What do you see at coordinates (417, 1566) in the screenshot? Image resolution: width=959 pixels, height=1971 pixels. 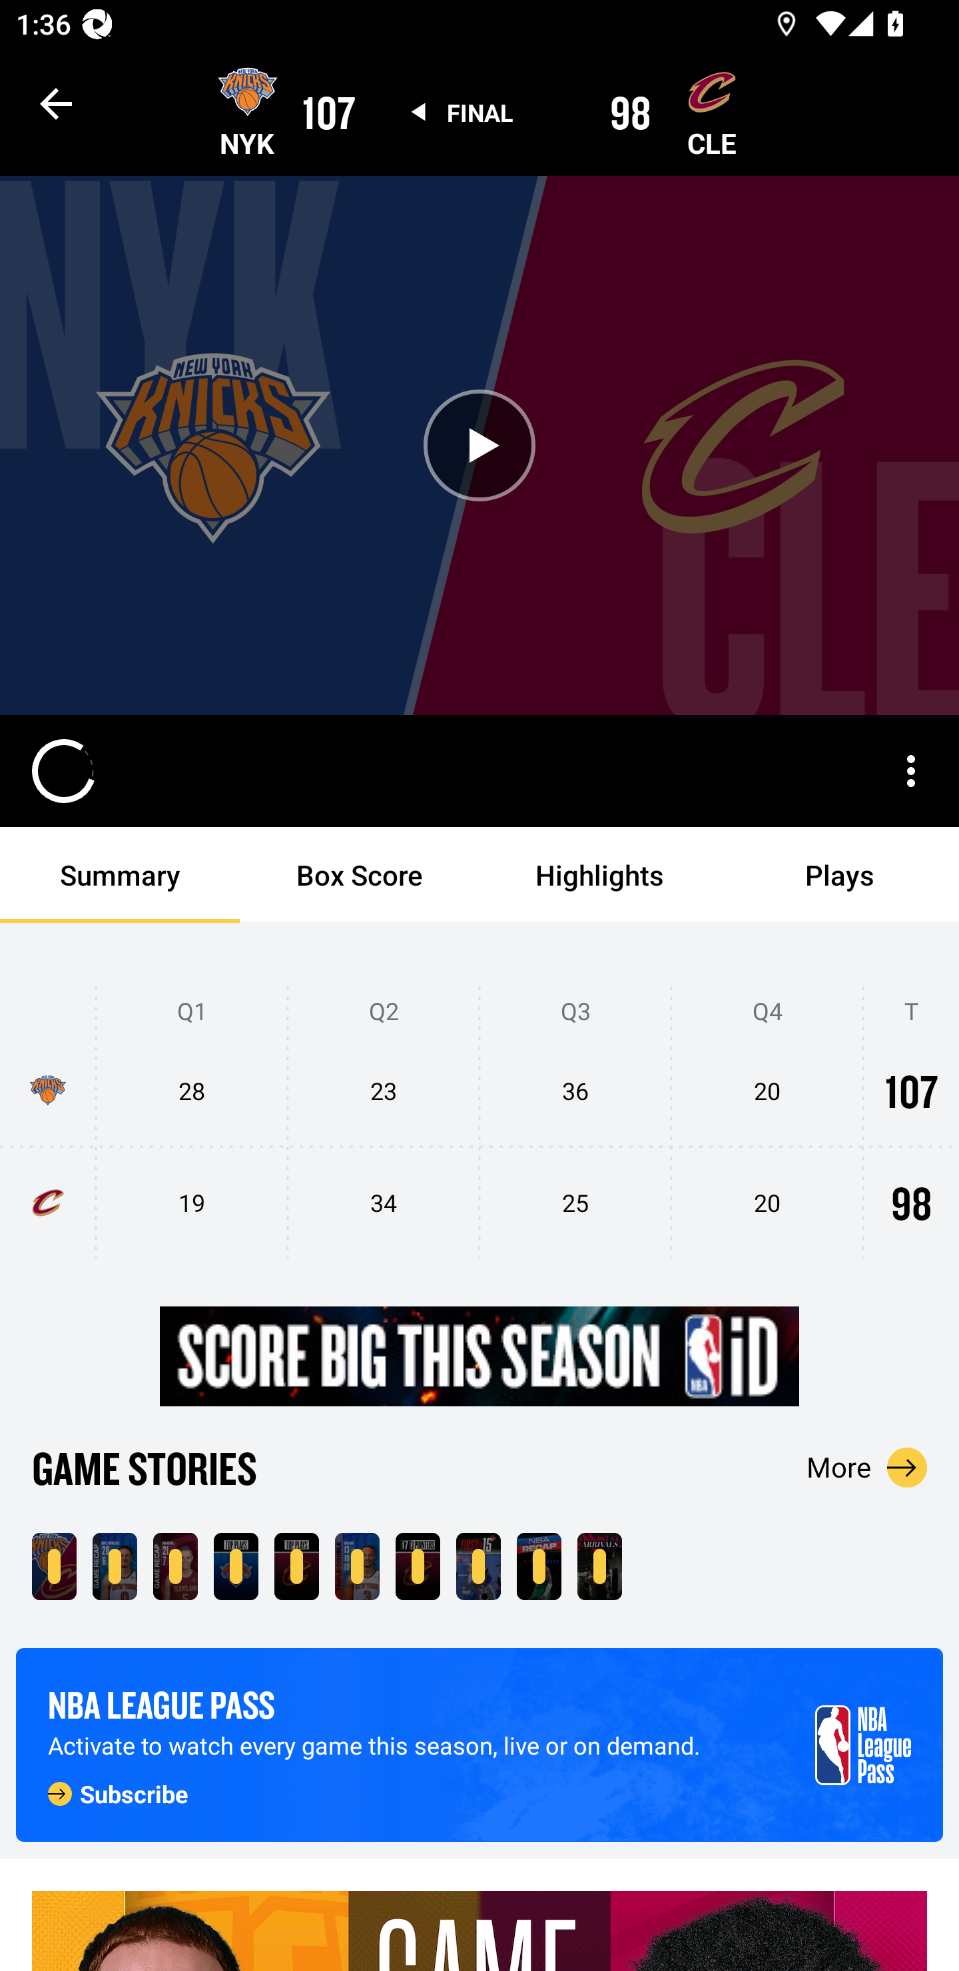 I see `All 3-pointers from CLE's 17 3-pointer Night NEW` at bounding box center [417, 1566].